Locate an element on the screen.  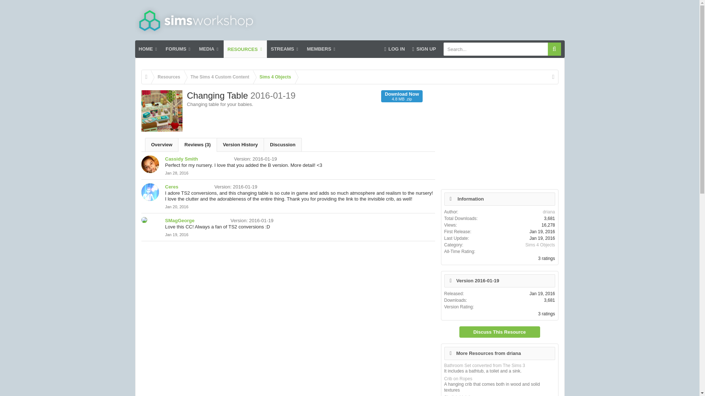
5.00 is located at coordinates (216, 158).